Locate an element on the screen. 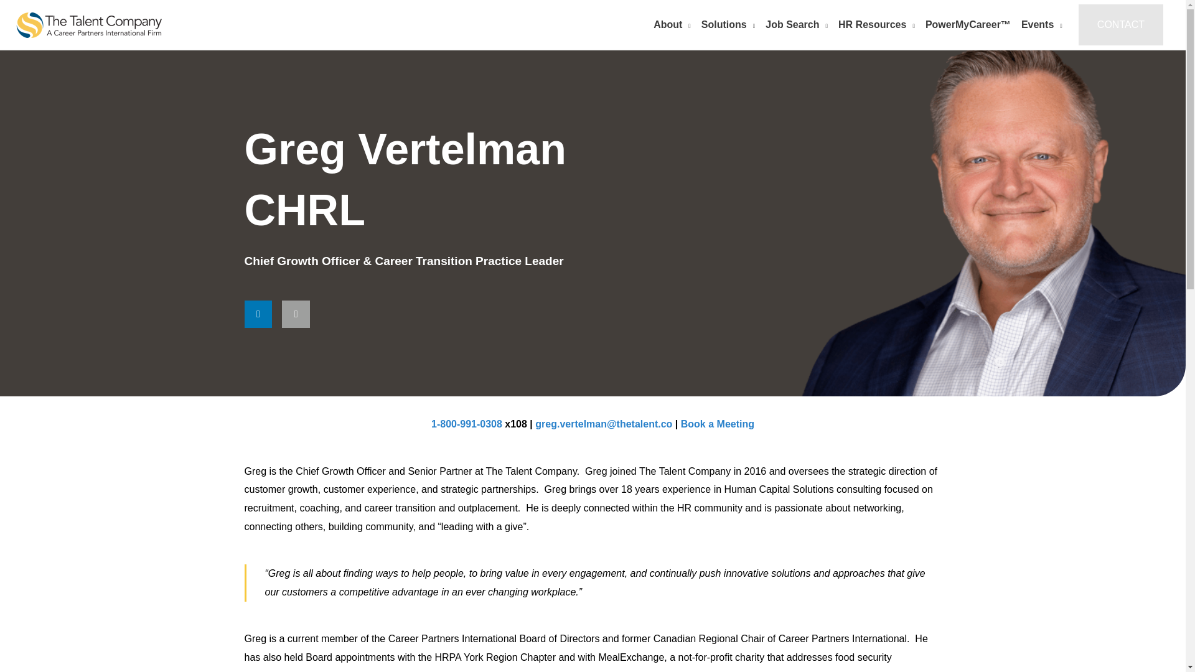 This screenshot has height=672, width=1195. Solutions is located at coordinates (729, 25).